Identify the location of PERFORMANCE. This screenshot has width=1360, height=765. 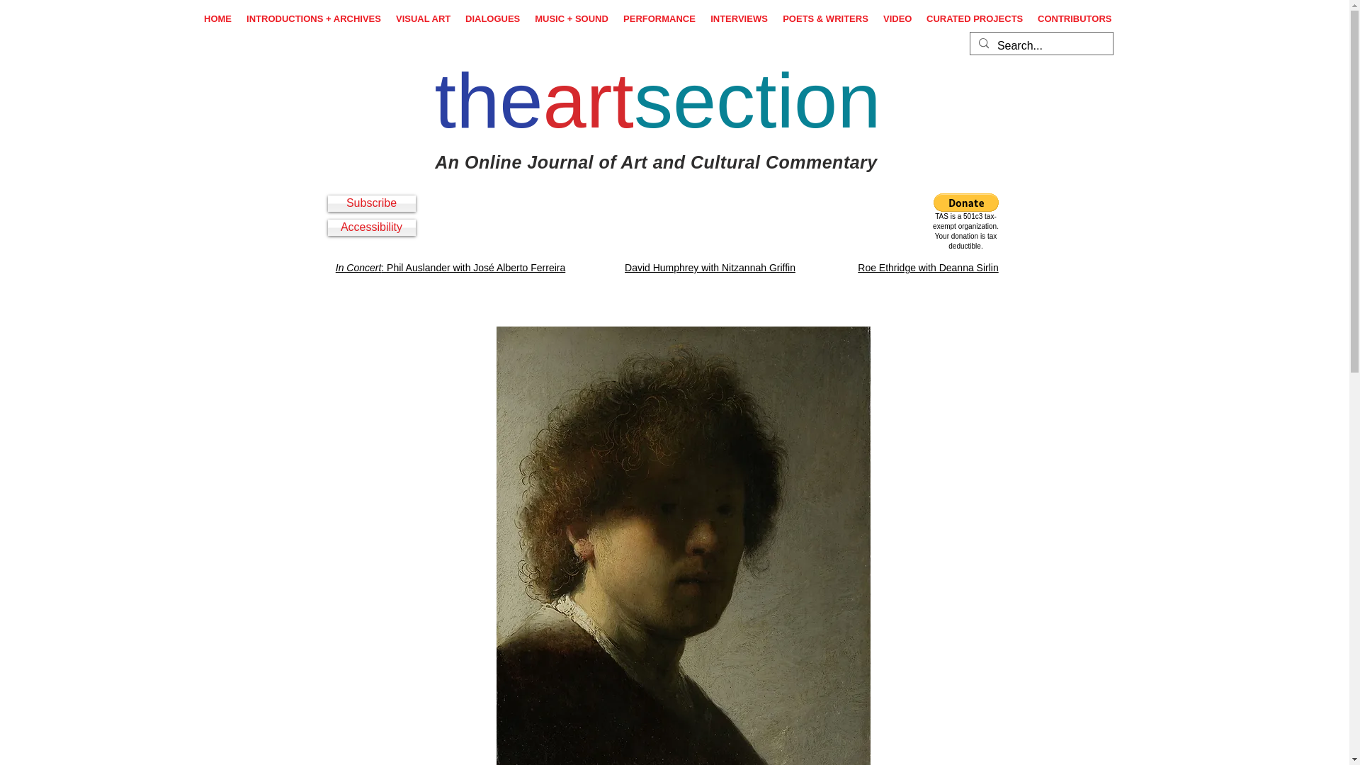
(659, 18).